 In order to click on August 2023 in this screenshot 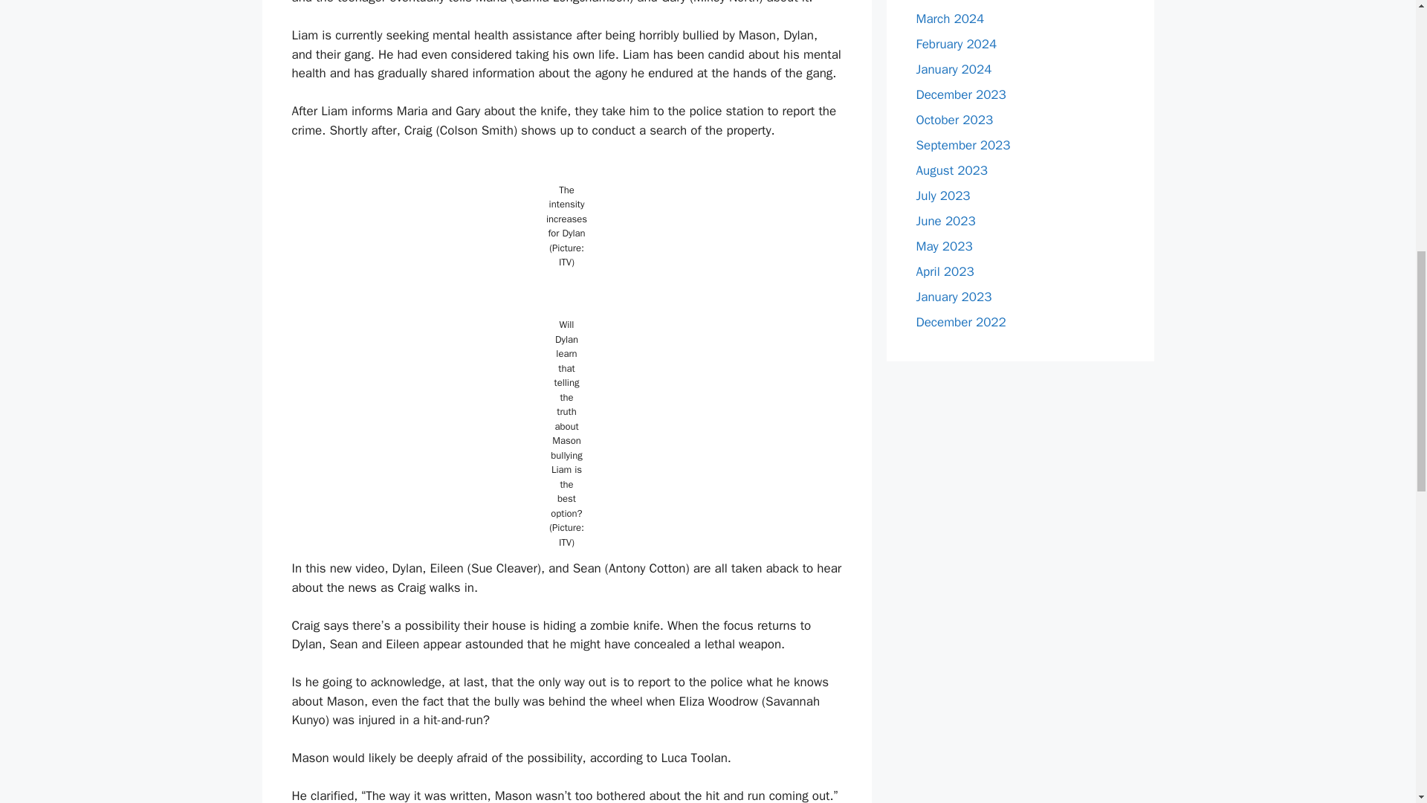, I will do `click(951, 170)`.